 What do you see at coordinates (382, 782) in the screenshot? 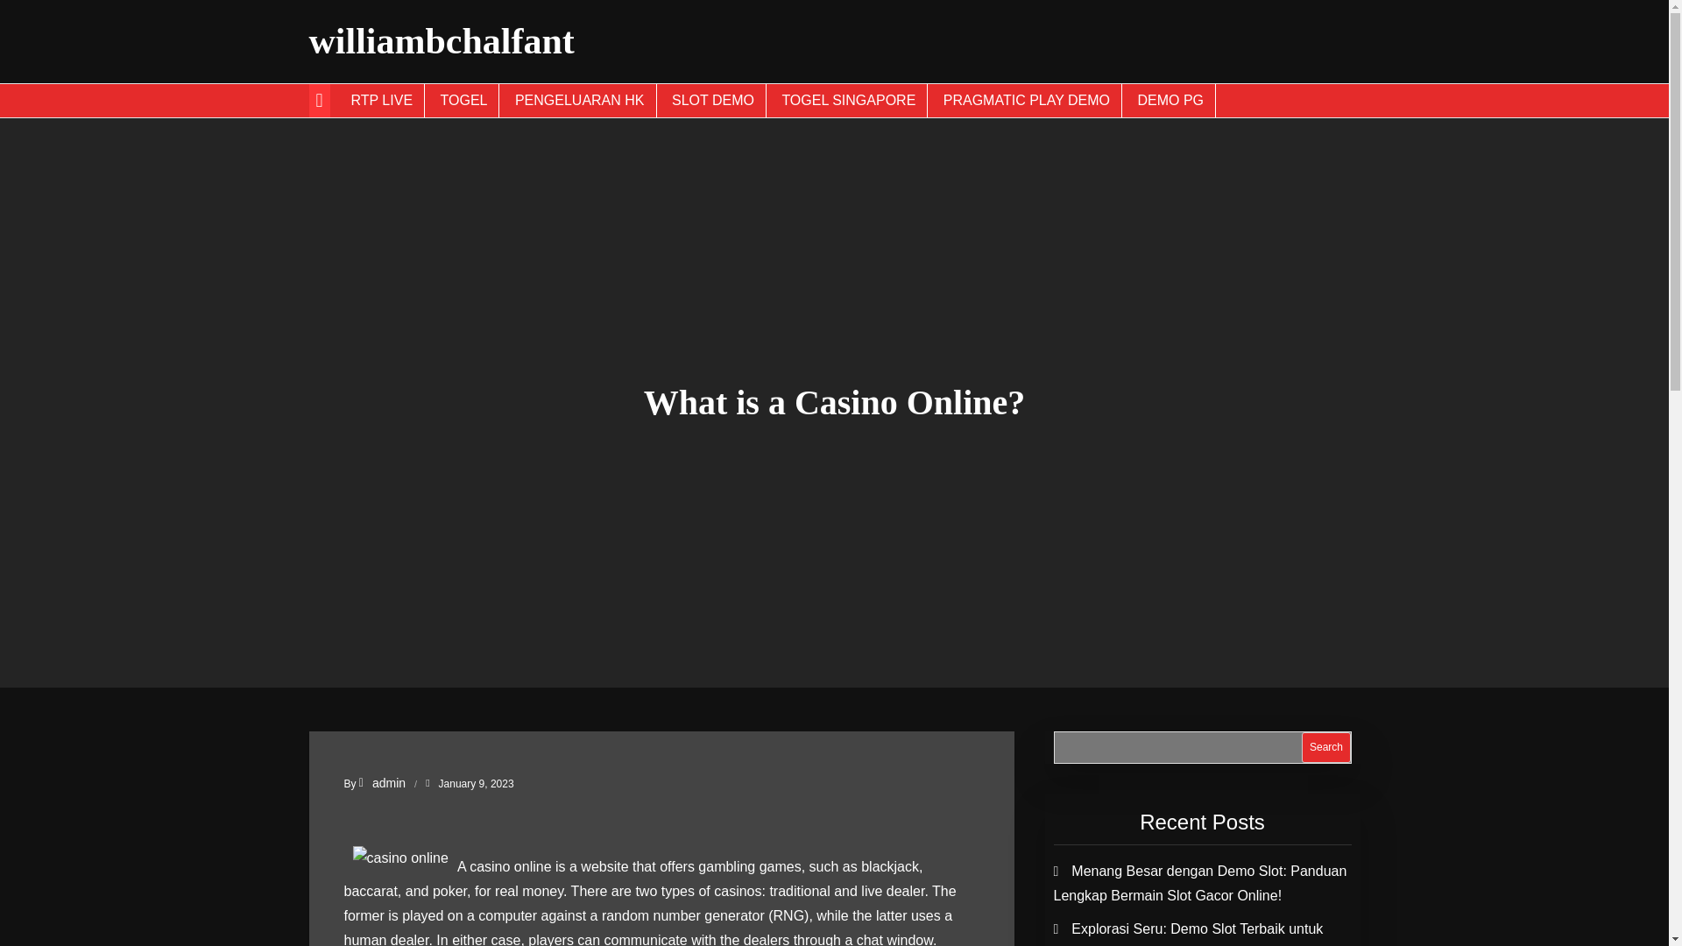
I see `admin` at bounding box center [382, 782].